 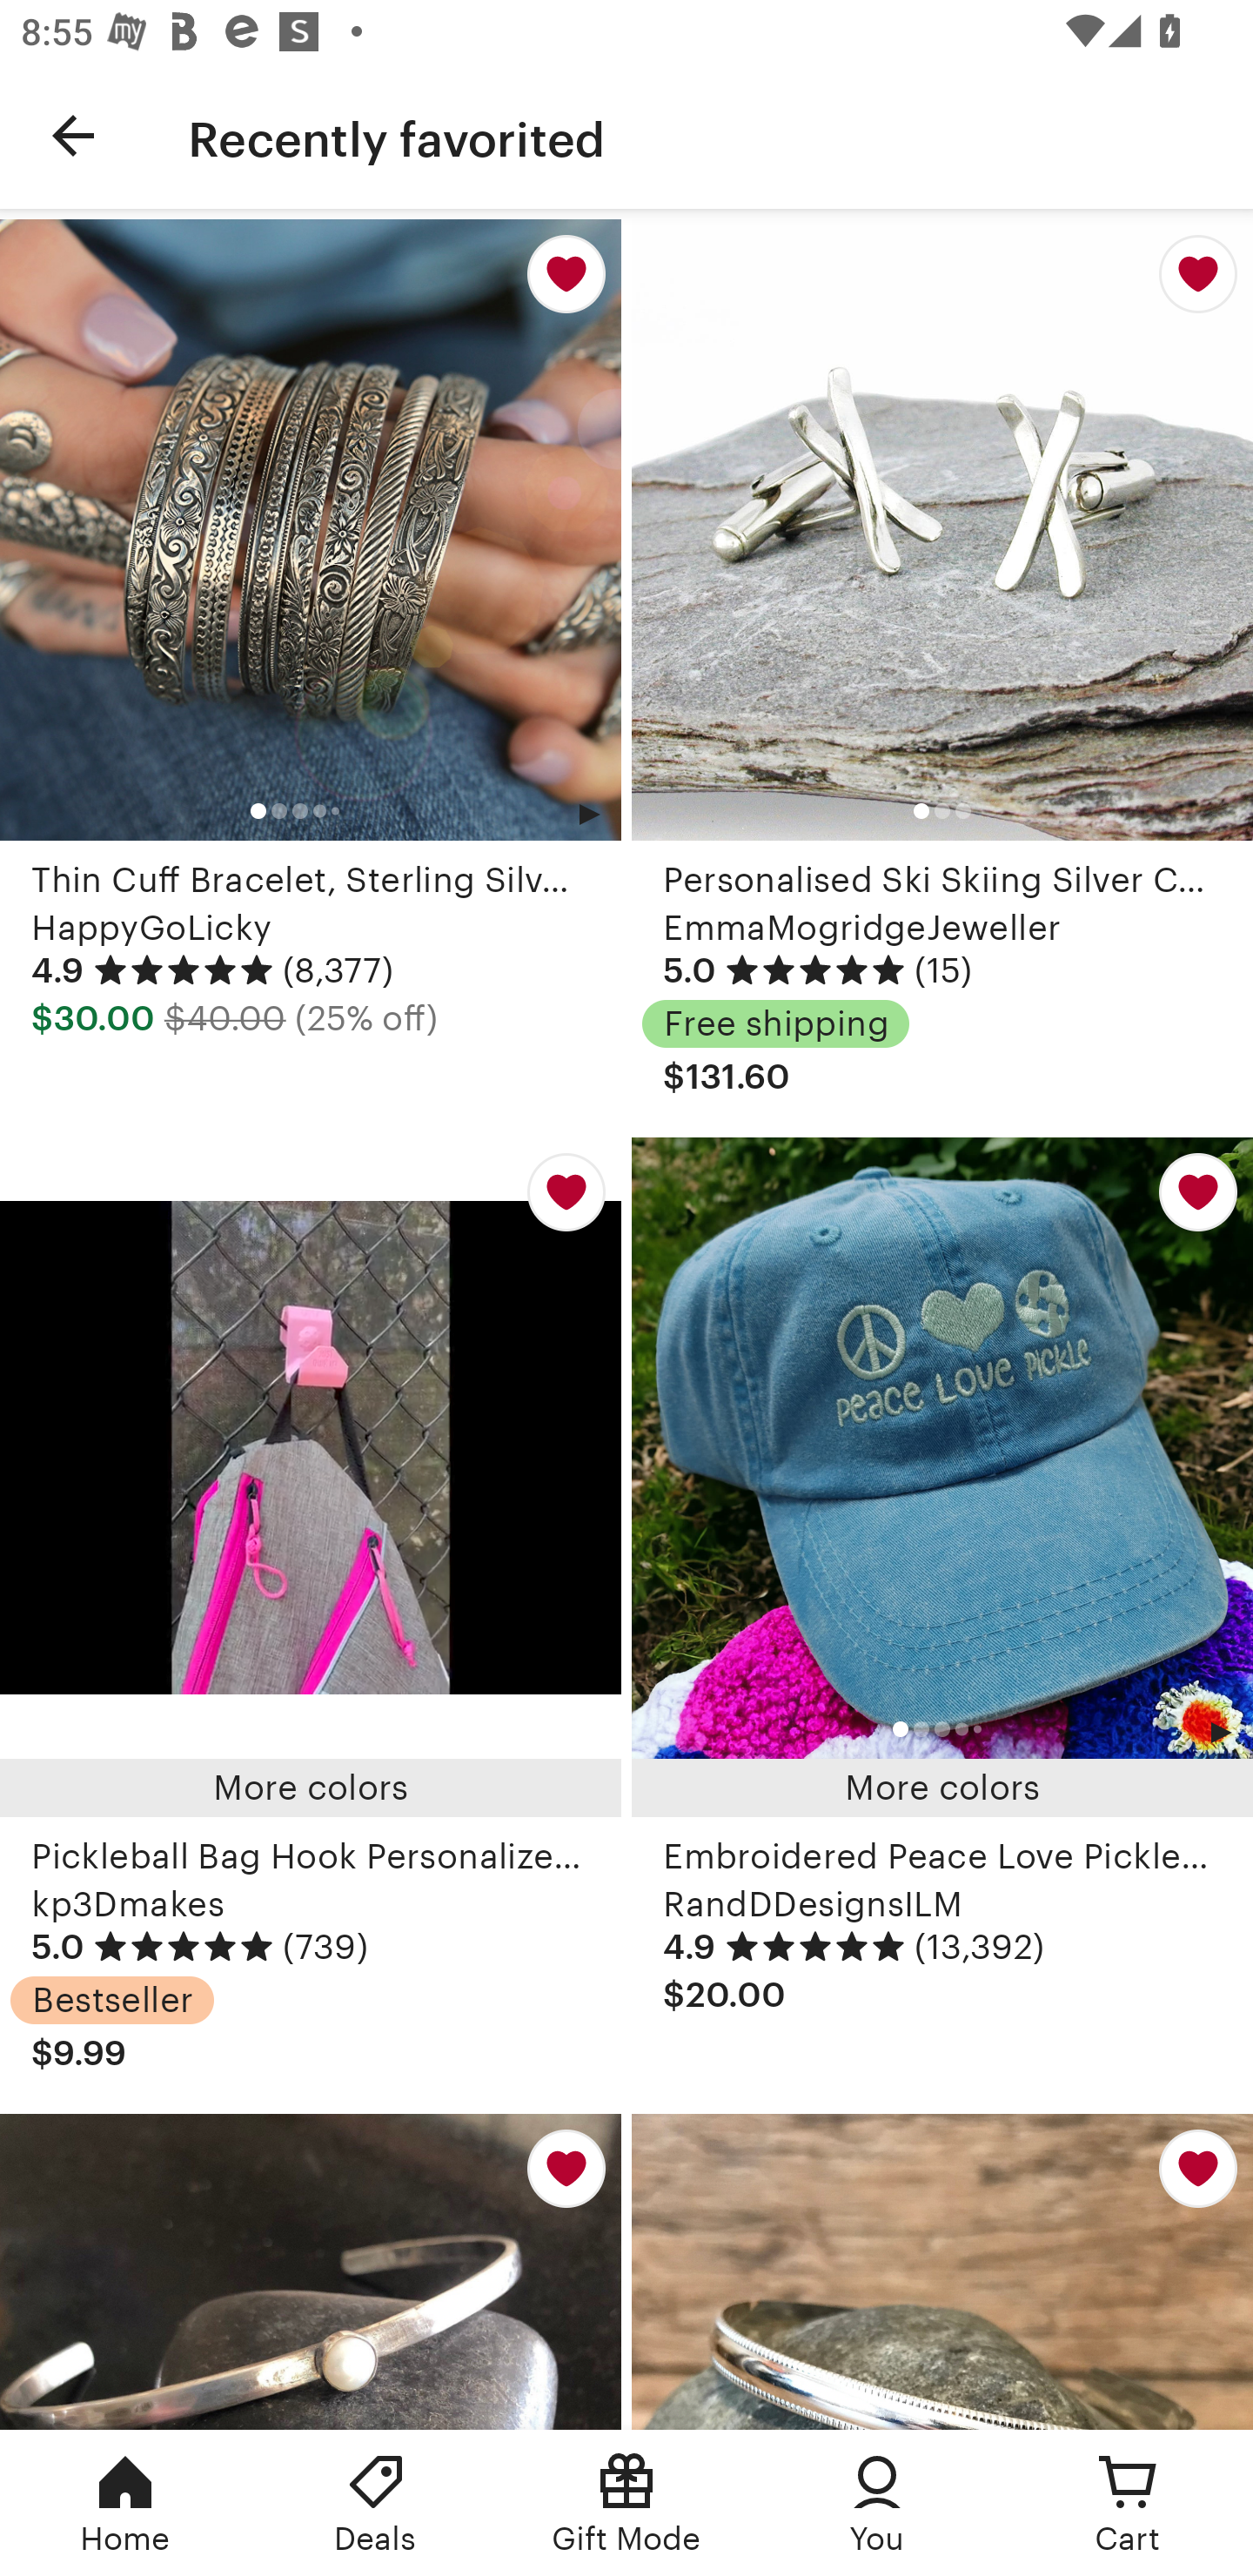 What do you see at coordinates (626, 2503) in the screenshot?
I see `Gift Mode` at bounding box center [626, 2503].